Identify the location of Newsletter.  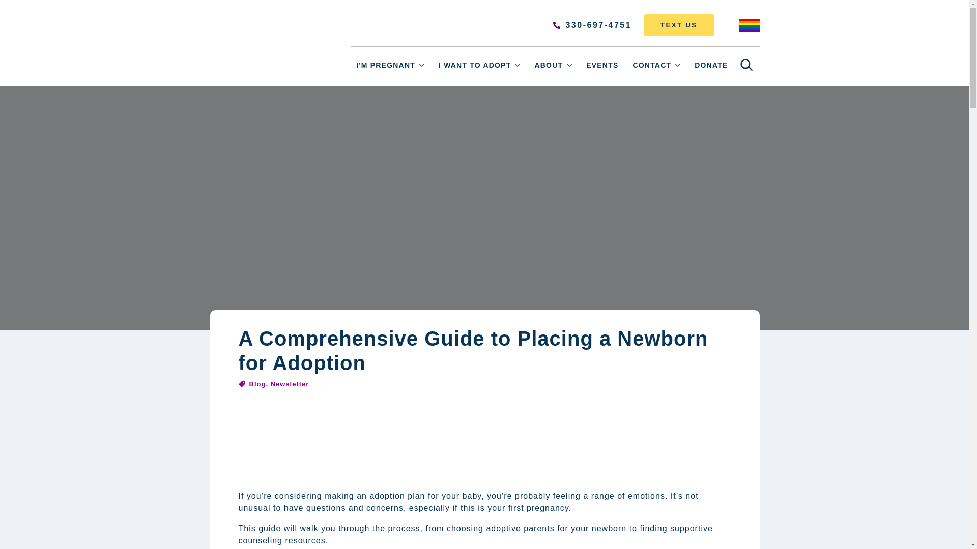
(290, 384).